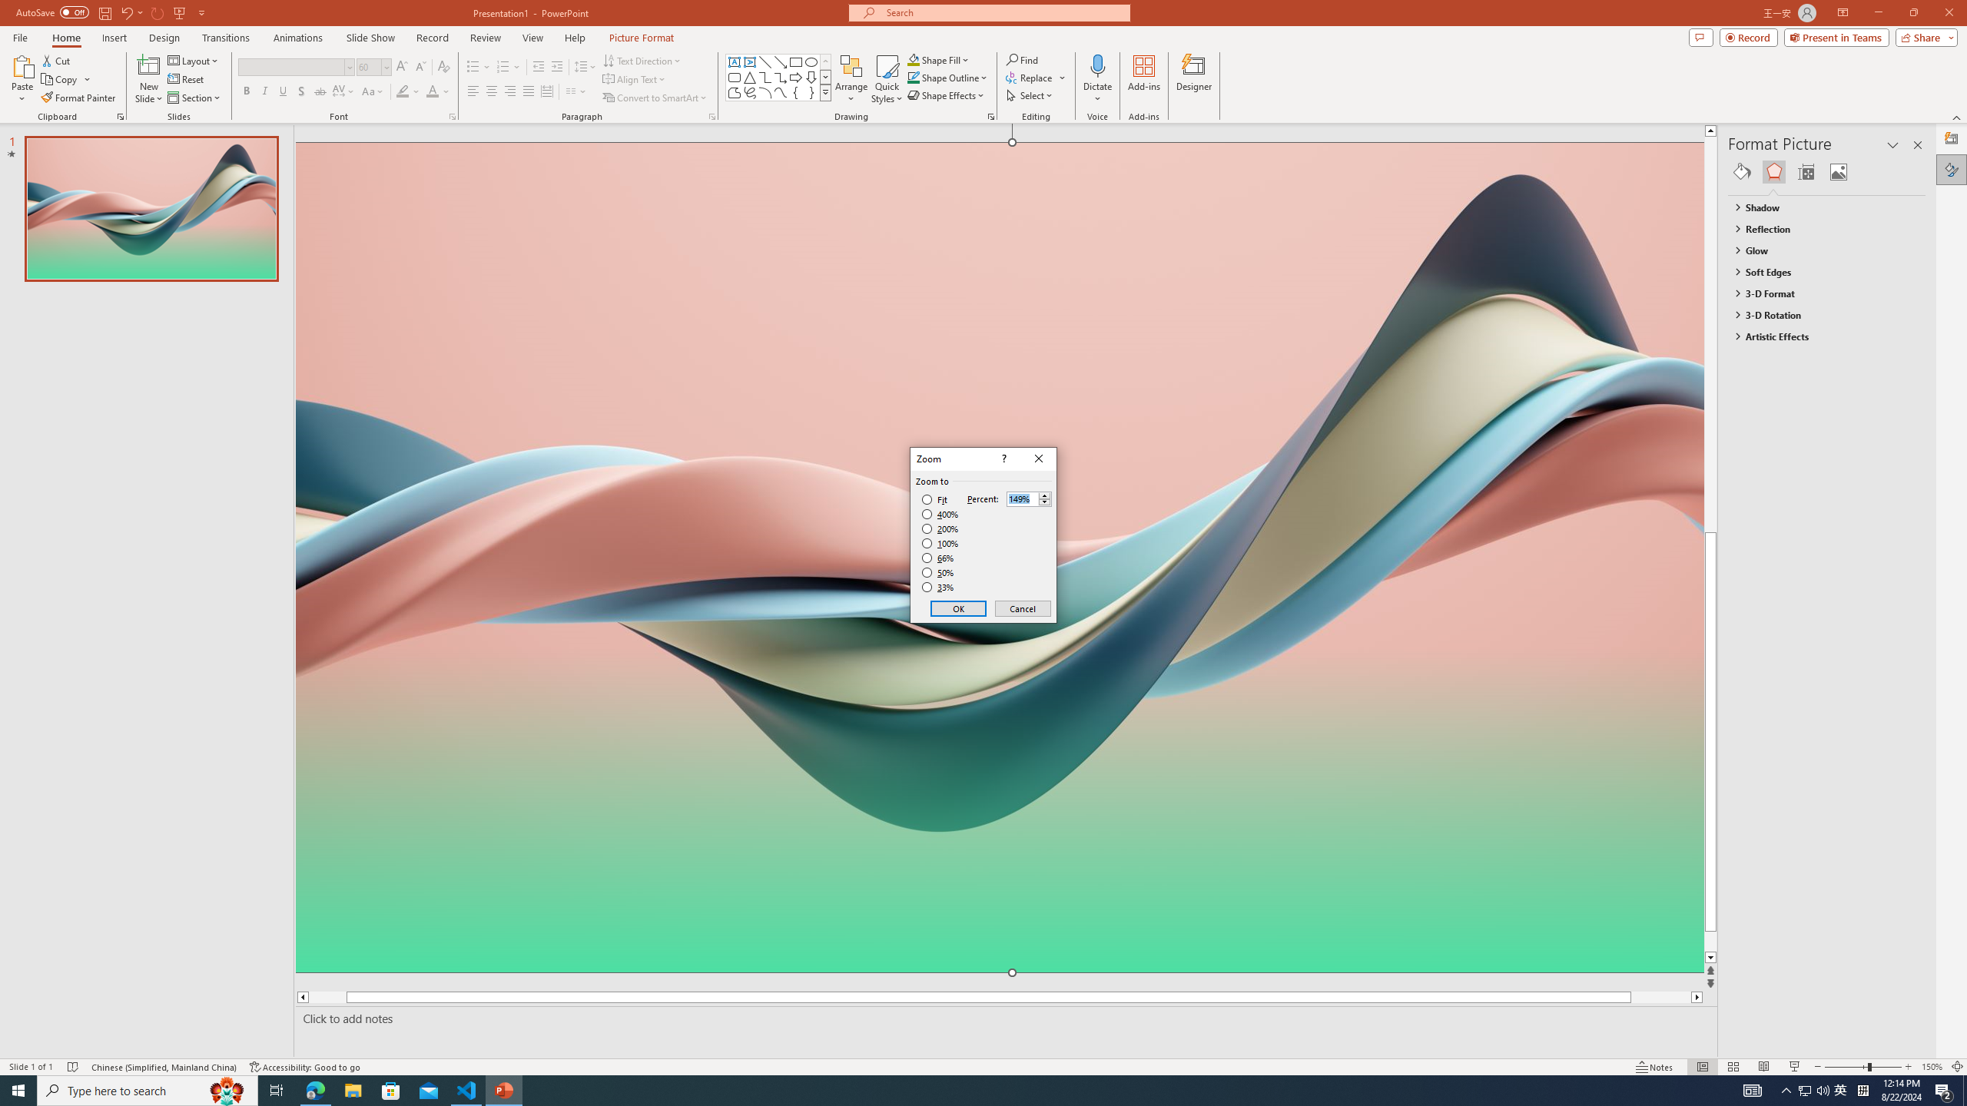 This screenshot has width=1967, height=1106. I want to click on Designer, so click(1194, 79).